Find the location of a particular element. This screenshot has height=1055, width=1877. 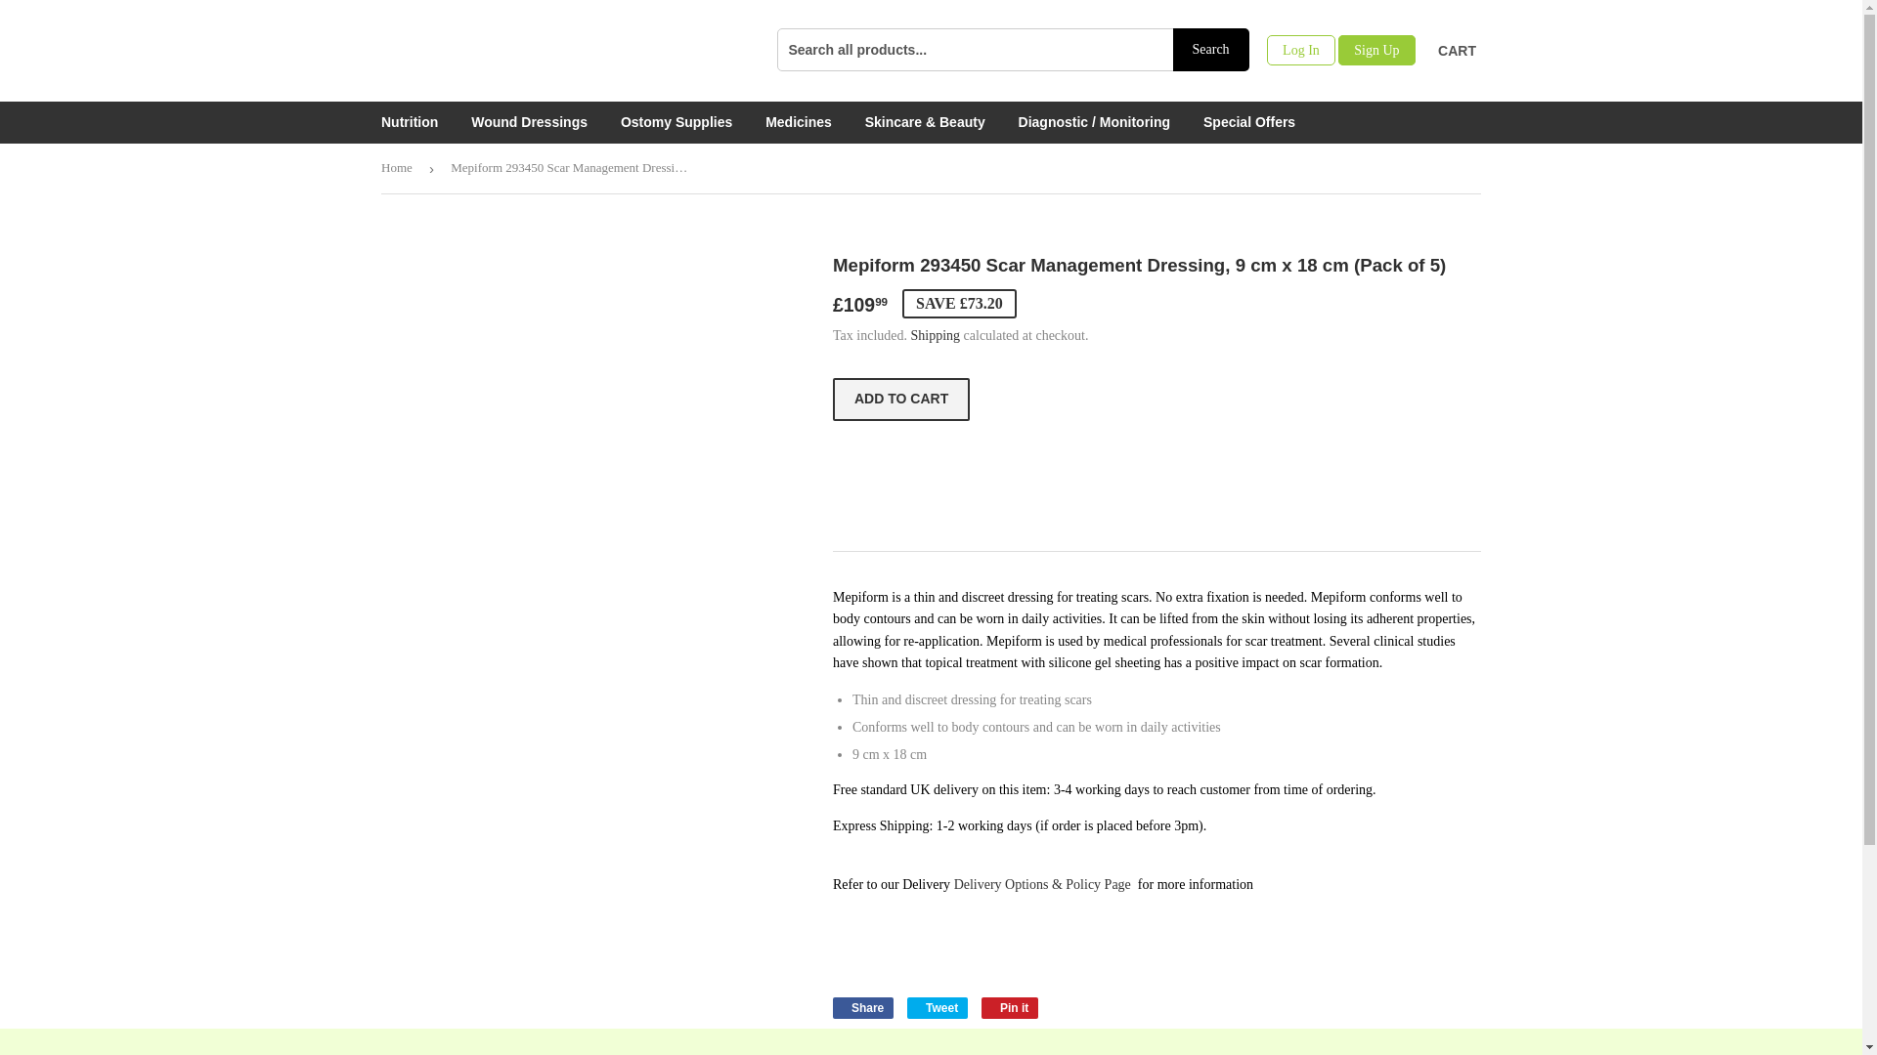

ADD TO CART is located at coordinates (901, 399).